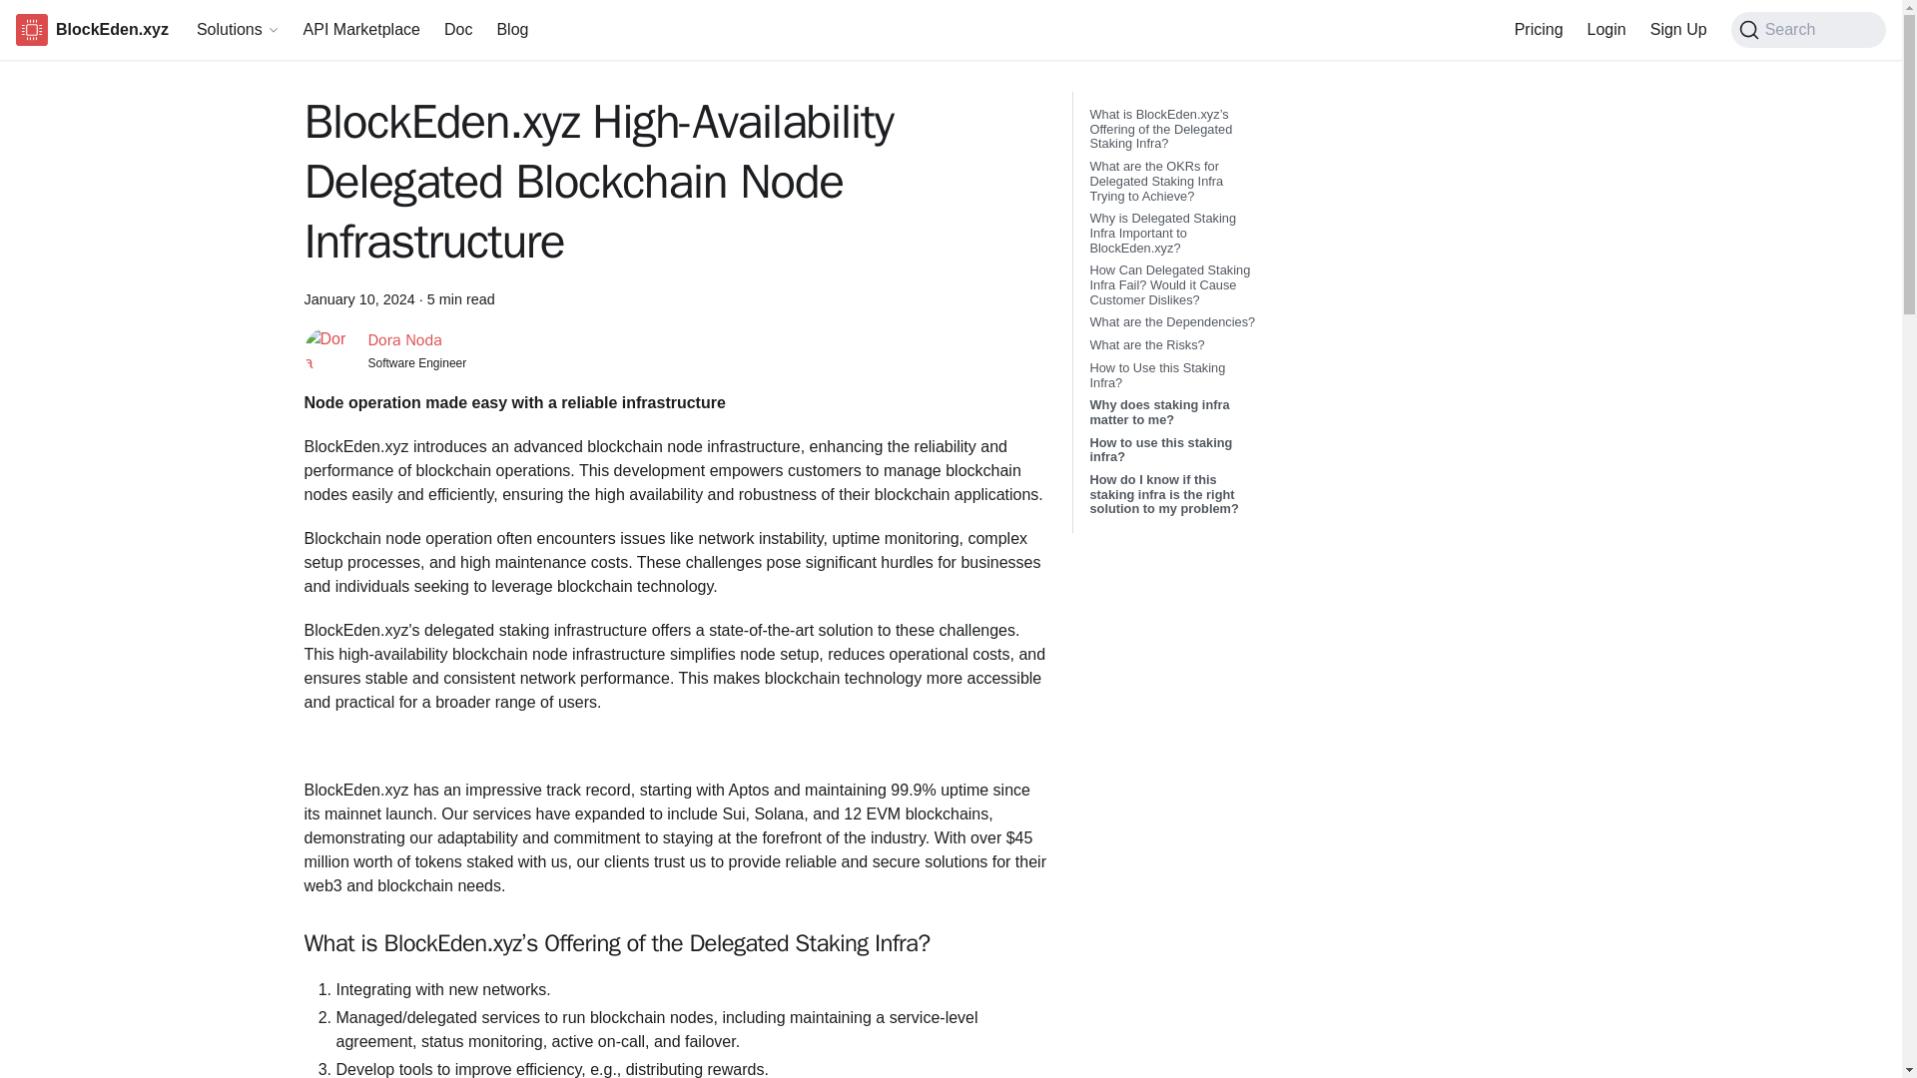  Describe the element at coordinates (1607, 30) in the screenshot. I see `Login` at that location.